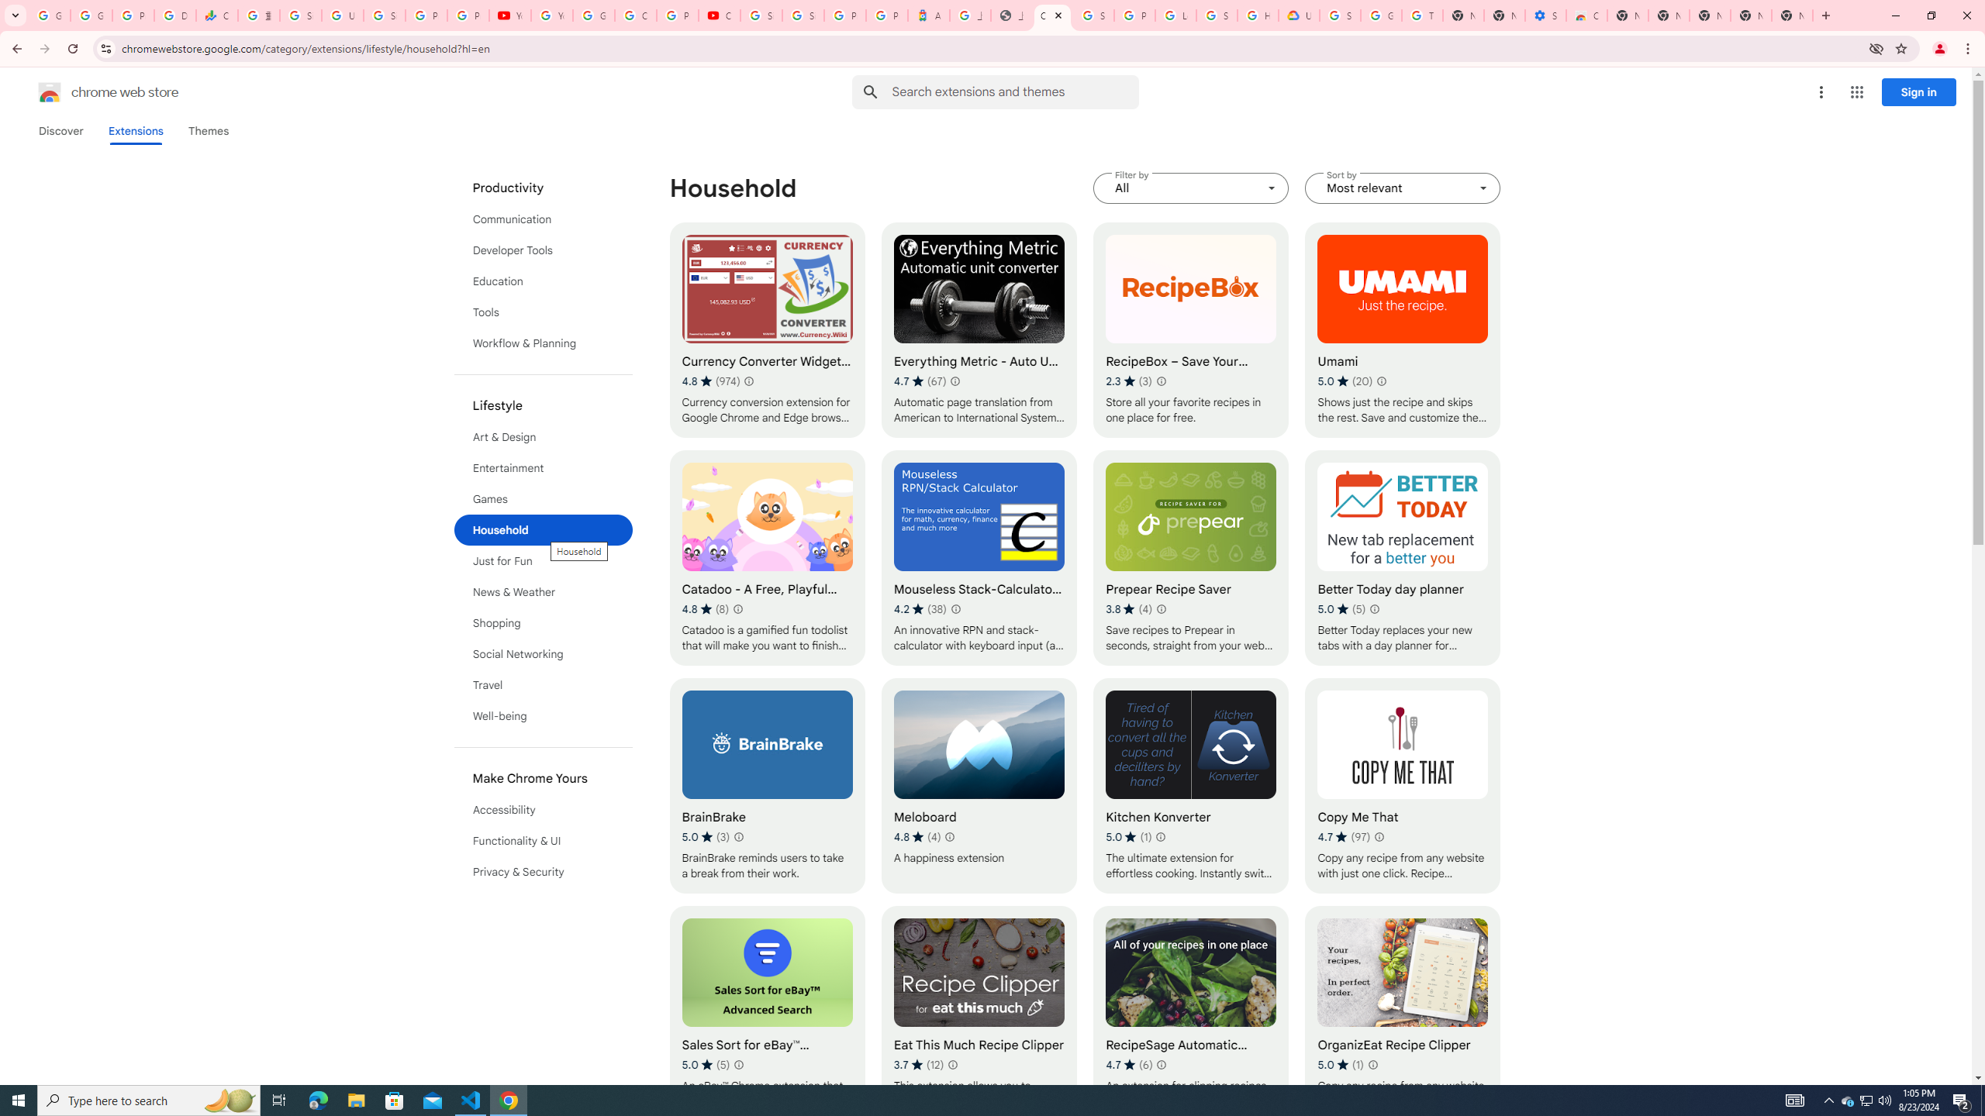 The height and width of the screenshot is (1116, 1985). What do you see at coordinates (1051, 15) in the screenshot?
I see `Chrome Web Store - Household` at bounding box center [1051, 15].